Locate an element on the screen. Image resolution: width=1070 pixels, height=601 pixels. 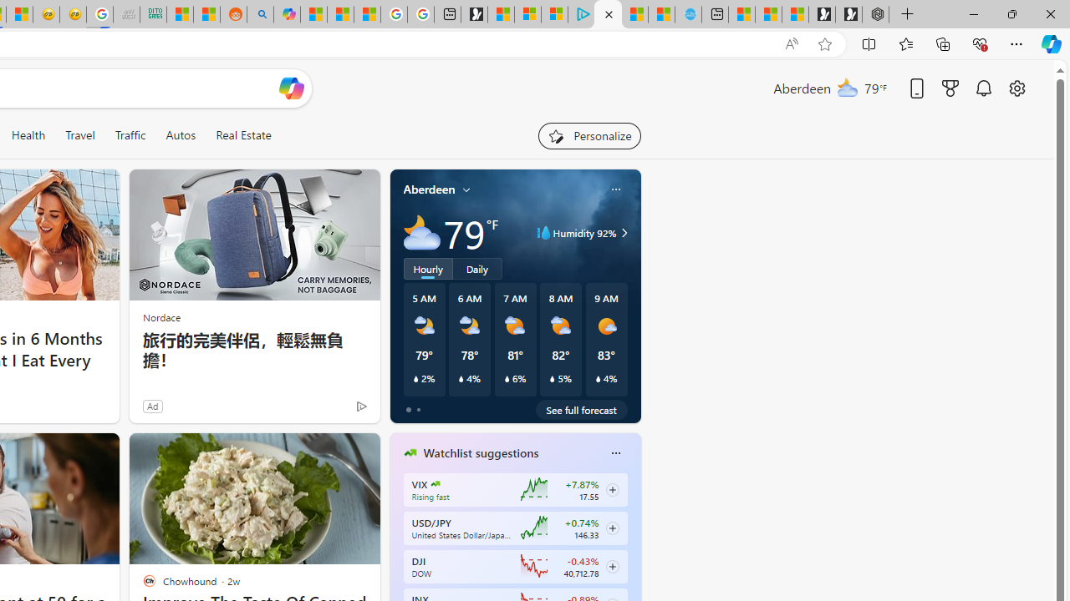
Class: icon-img is located at coordinates (615, 452).